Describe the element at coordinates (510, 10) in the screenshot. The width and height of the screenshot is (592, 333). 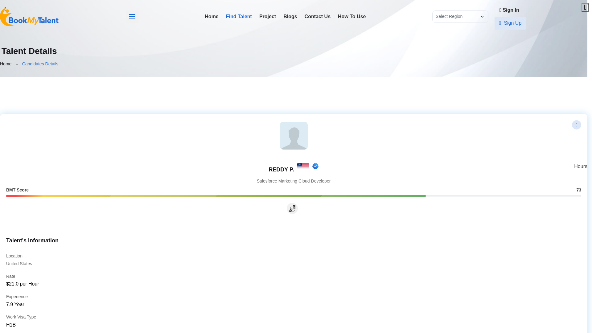
I see `Sign In` at that location.